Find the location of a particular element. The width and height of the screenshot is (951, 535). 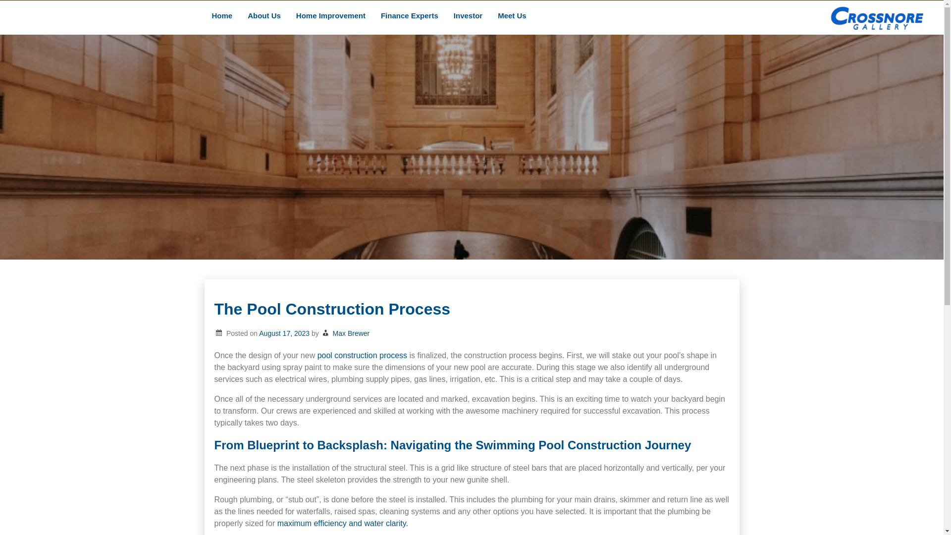

pool construction process is located at coordinates (362, 355).